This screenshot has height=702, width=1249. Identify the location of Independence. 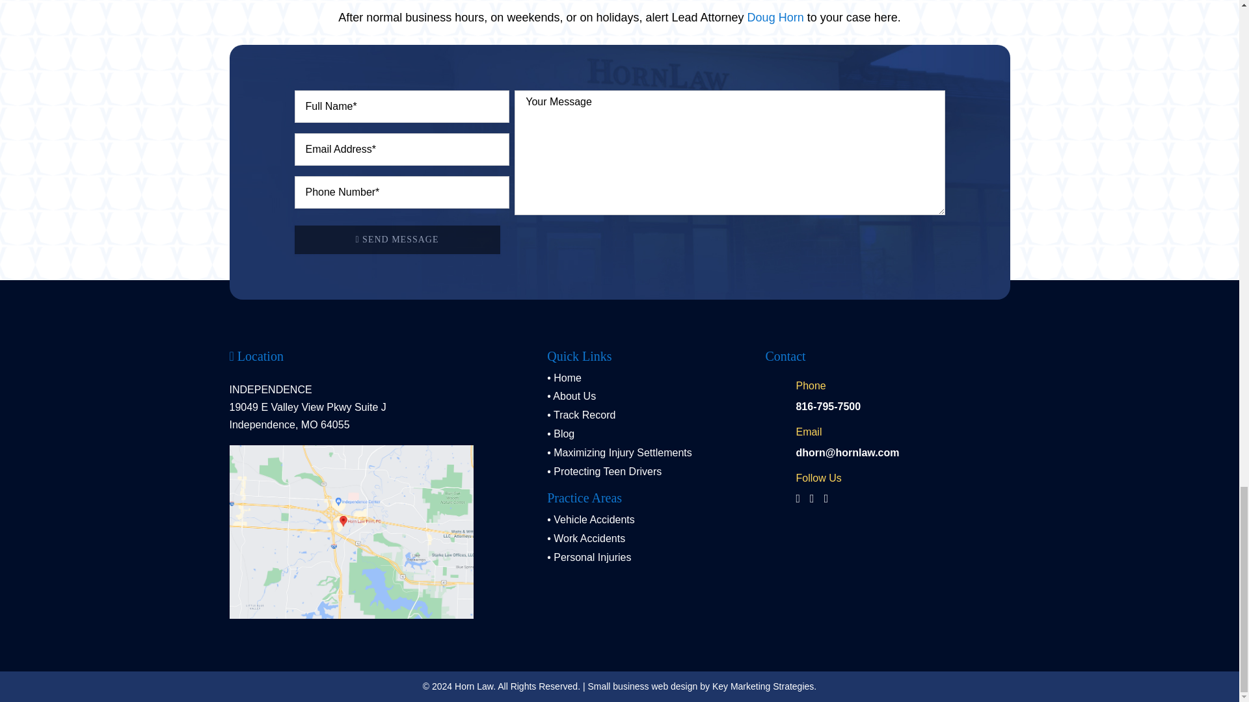
(351, 532).